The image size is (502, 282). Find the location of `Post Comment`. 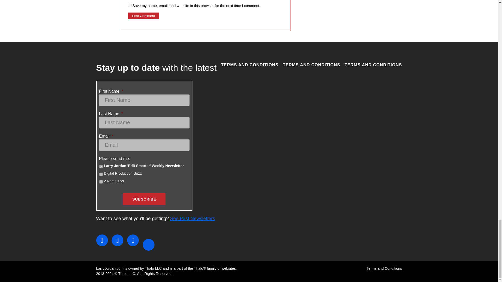

Post Comment is located at coordinates (143, 16).